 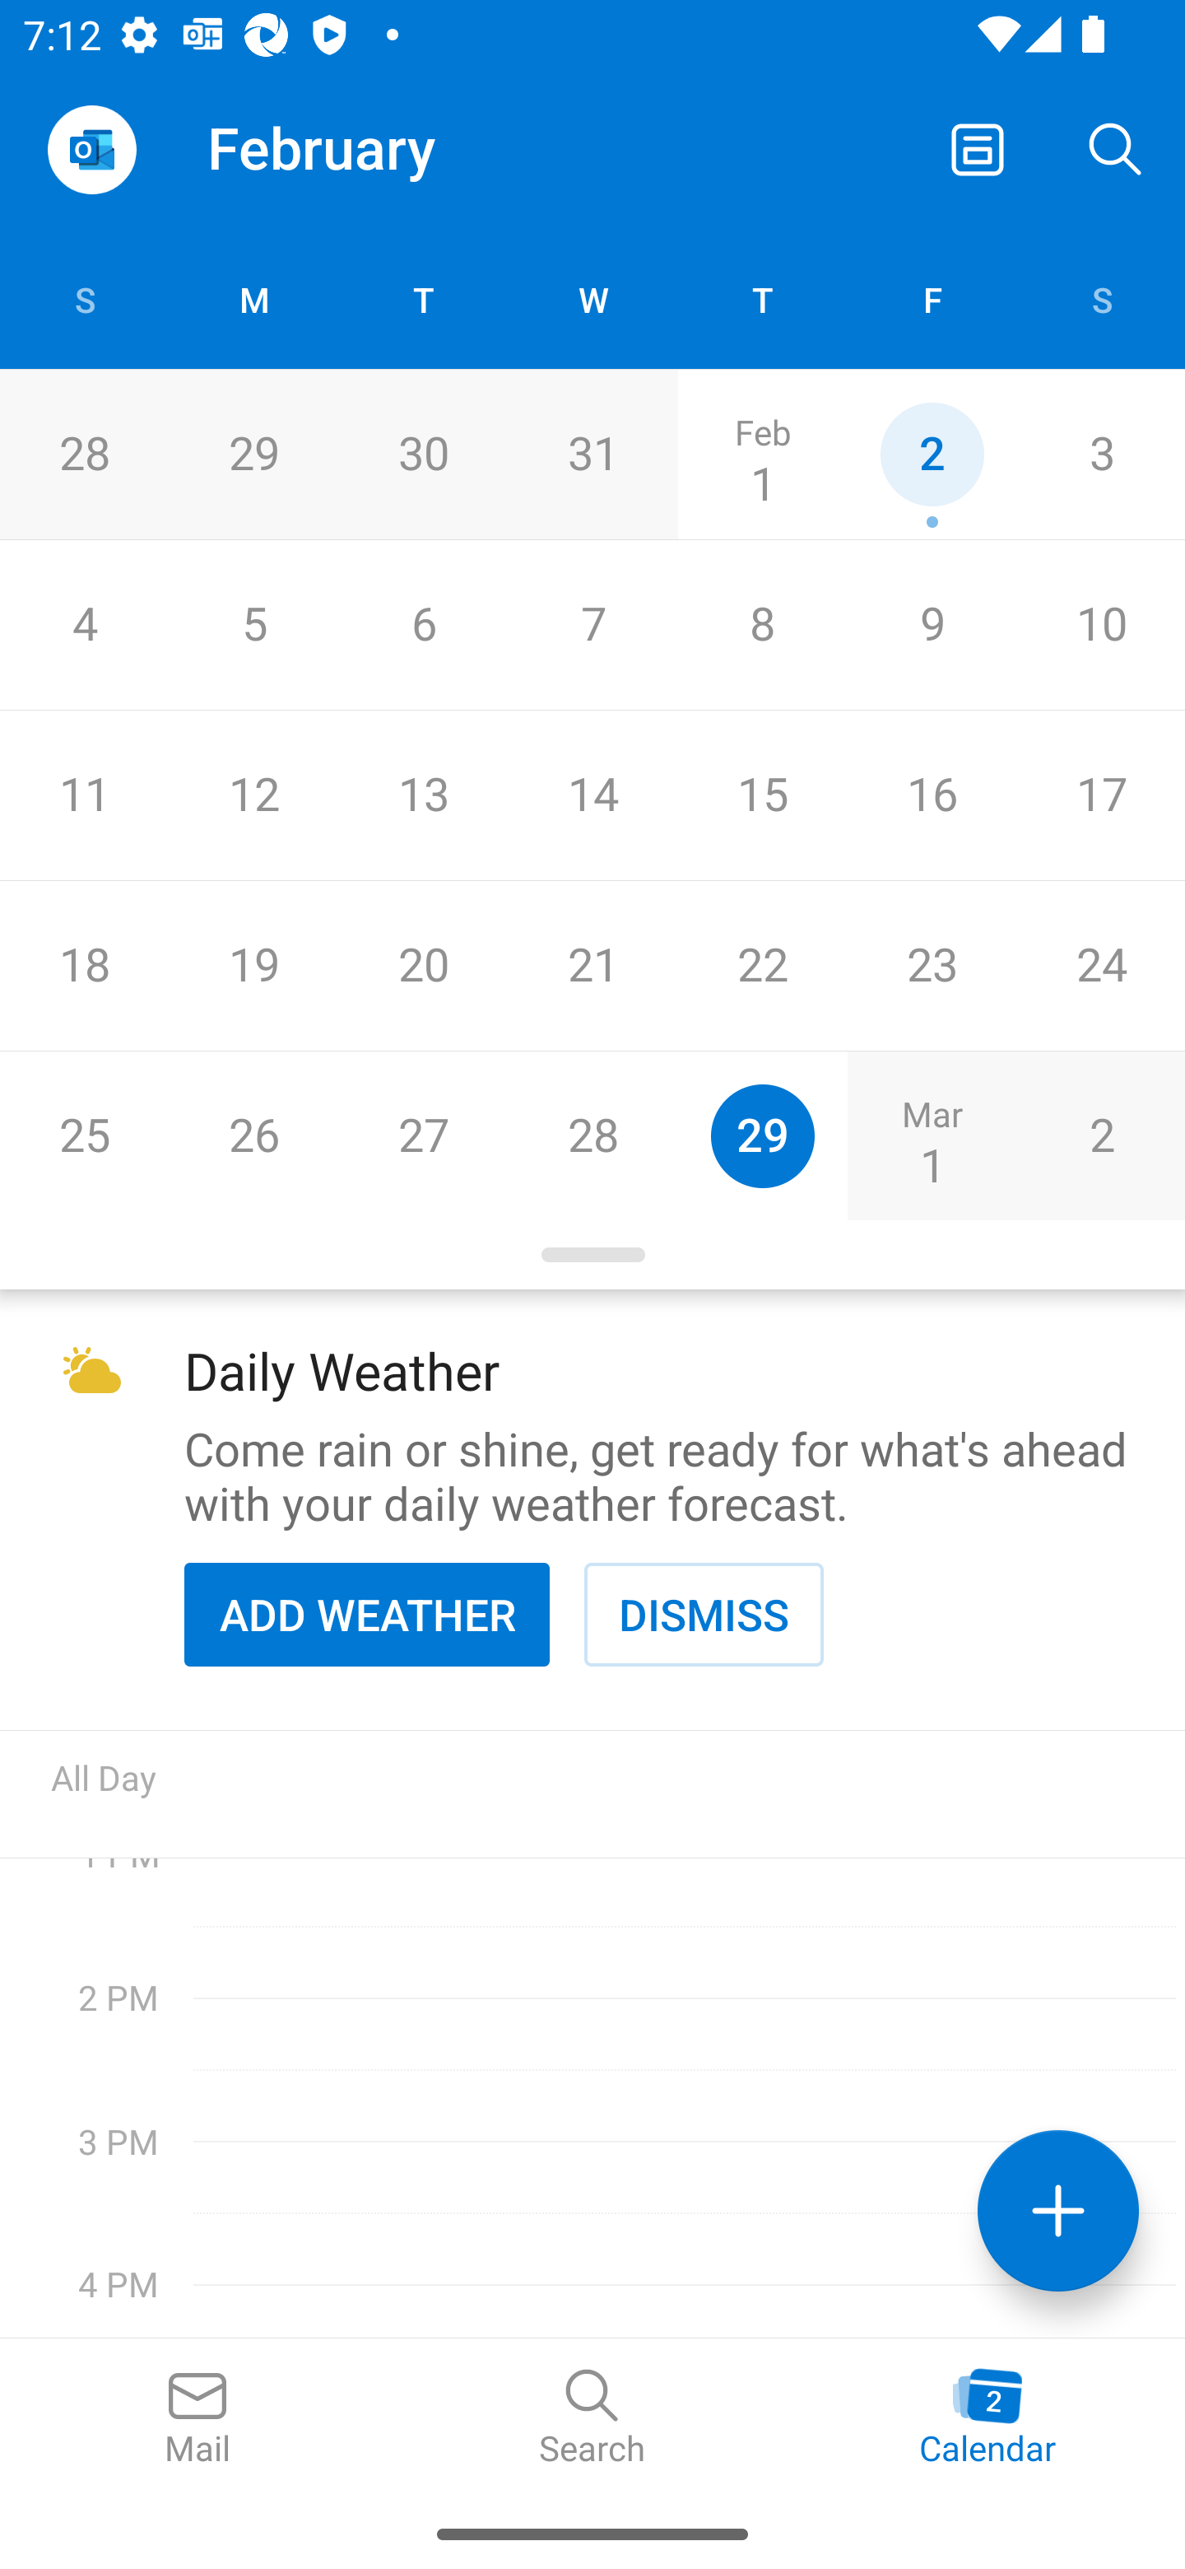 What do you see at coordinates (1101, 624) in the screenshot?
I see `10 Saturday, February 10` at bounding box center [1101, 624].